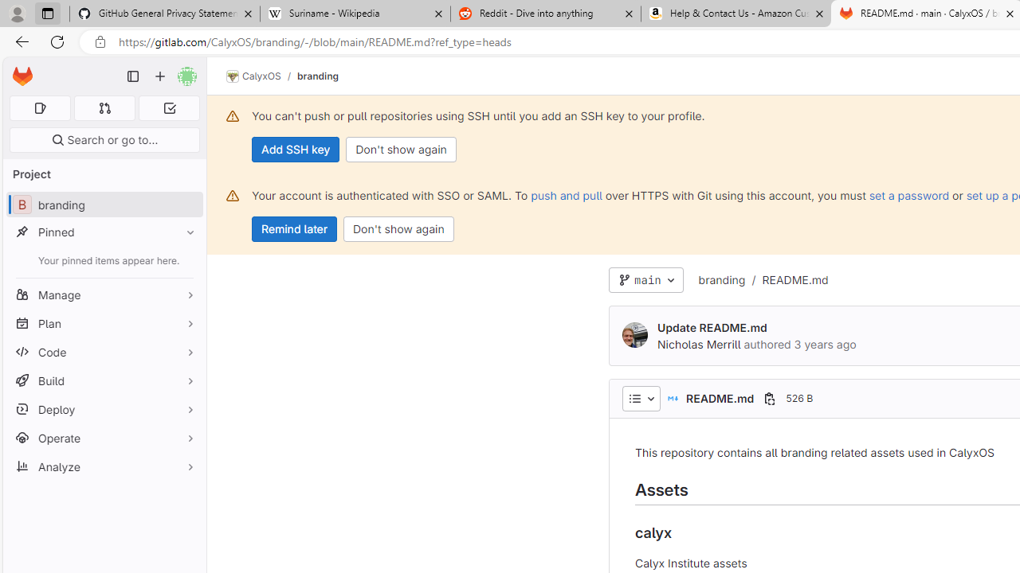 This screenshot has height=573, width=1020. What do you see at coordinates (908, 195) in the screenshot?
I see `set a password` at bounding box center [908, 195].